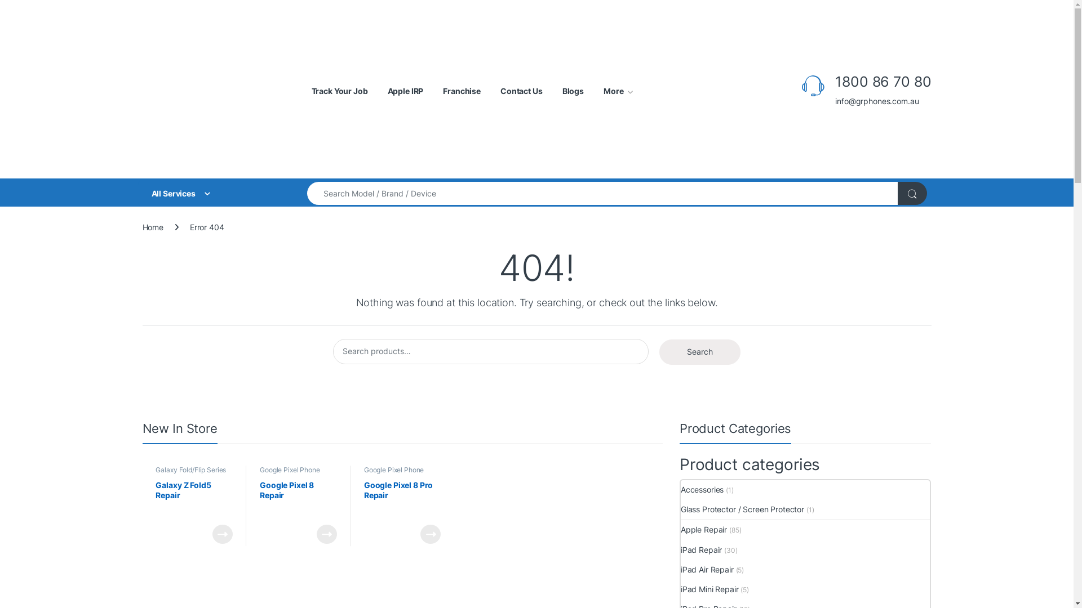  What do you see at coordinates (710, 589) in the screenshot?
I see `iPad Mini Repair` at bounding box center [710, 589].